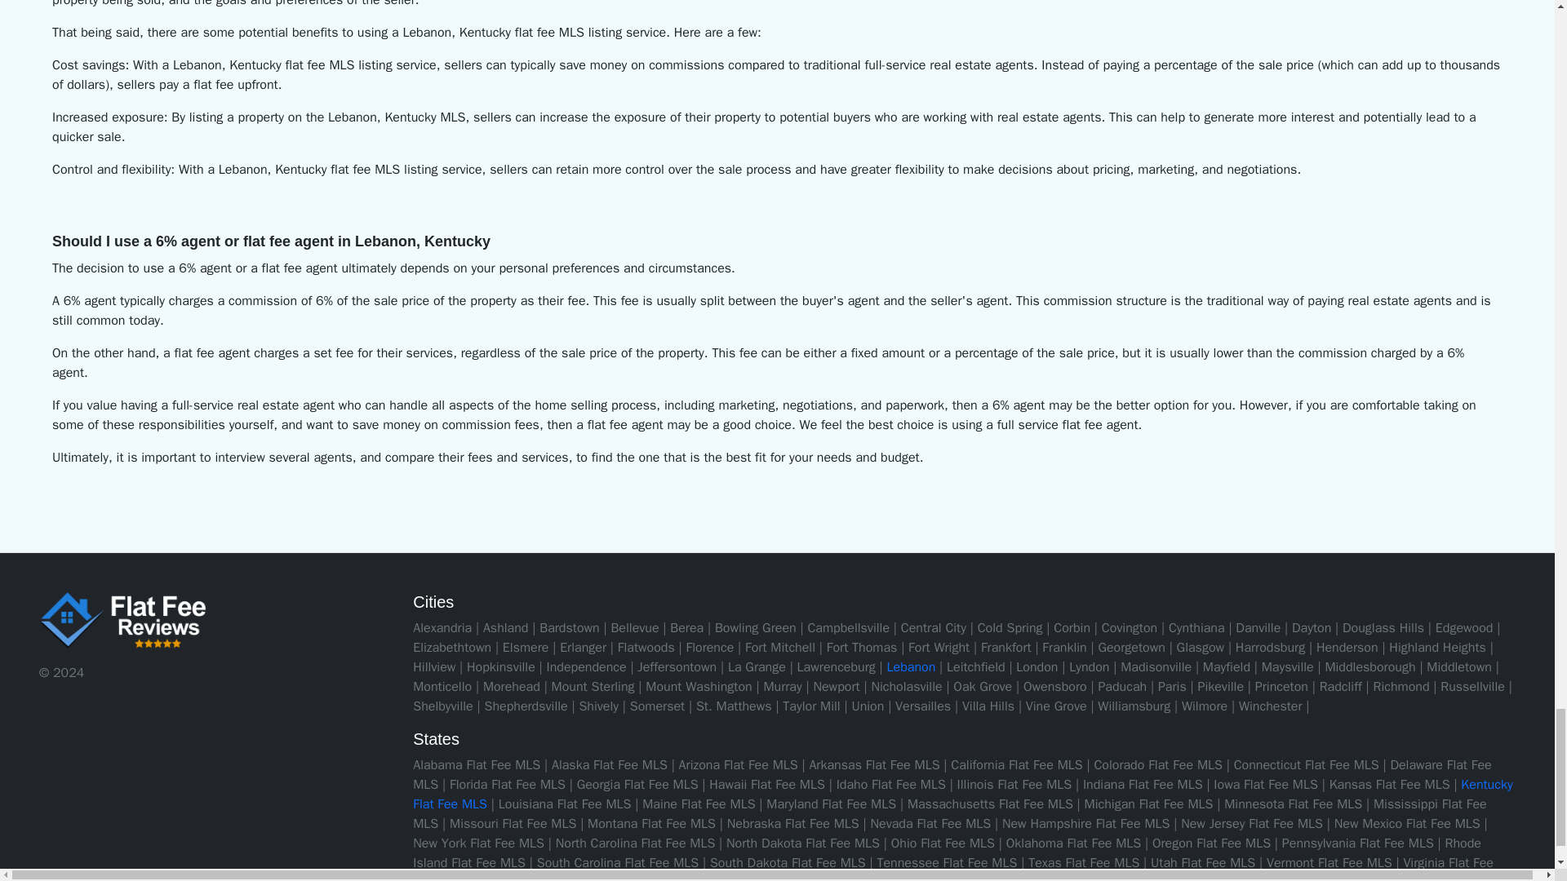  I want to click on Campbellsville, so click(848, 628).